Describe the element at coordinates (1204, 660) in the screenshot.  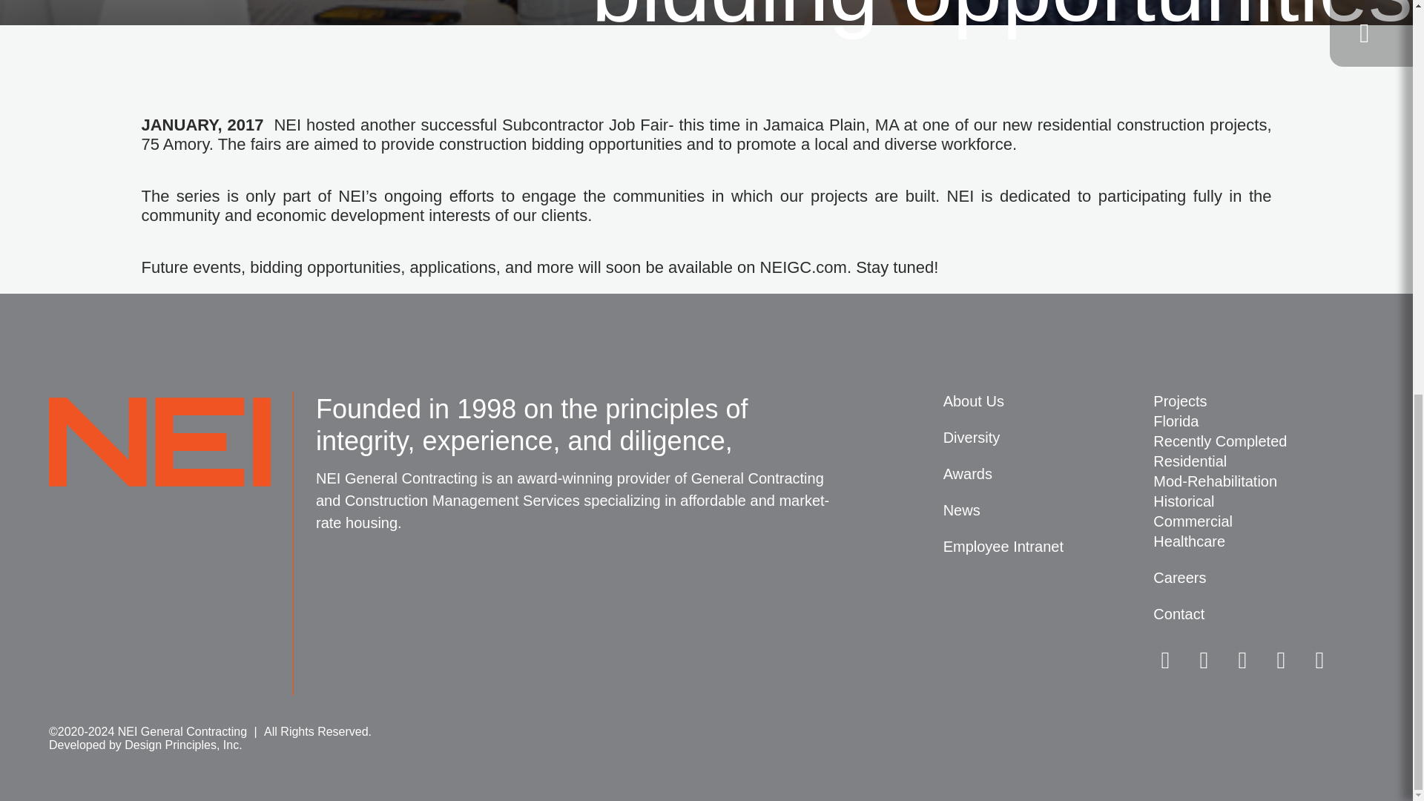
I see `LinkedIn` at that location.